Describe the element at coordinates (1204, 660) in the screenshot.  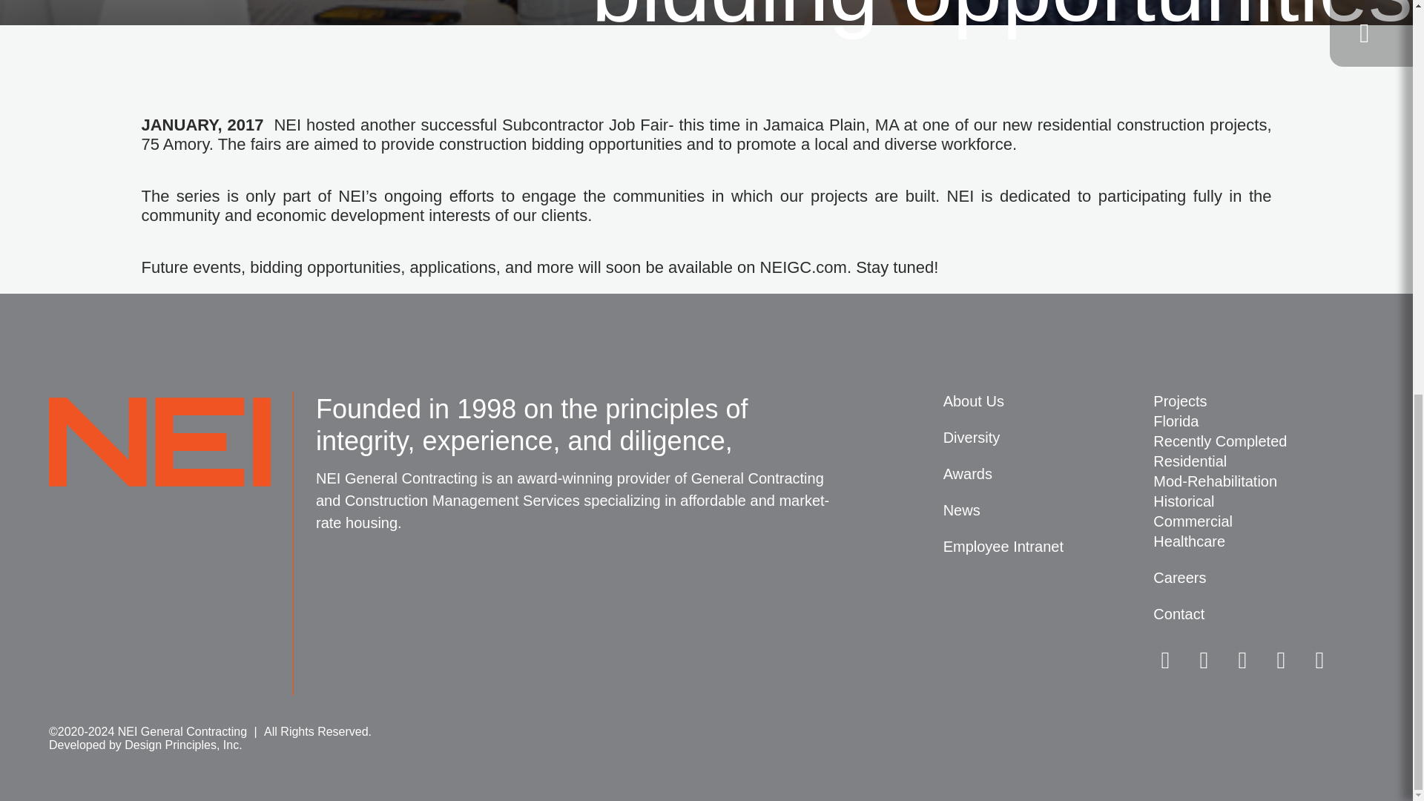
I see `LinkedIn` at that location.